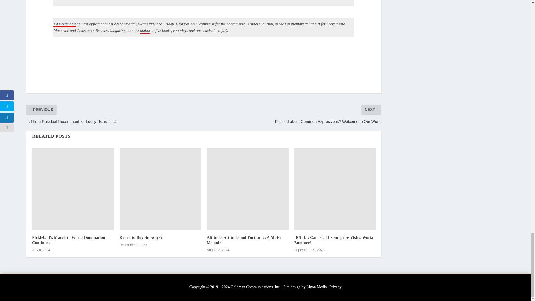 This screenshot has height=301, width=535. I want to click on author, so click(145, 31).